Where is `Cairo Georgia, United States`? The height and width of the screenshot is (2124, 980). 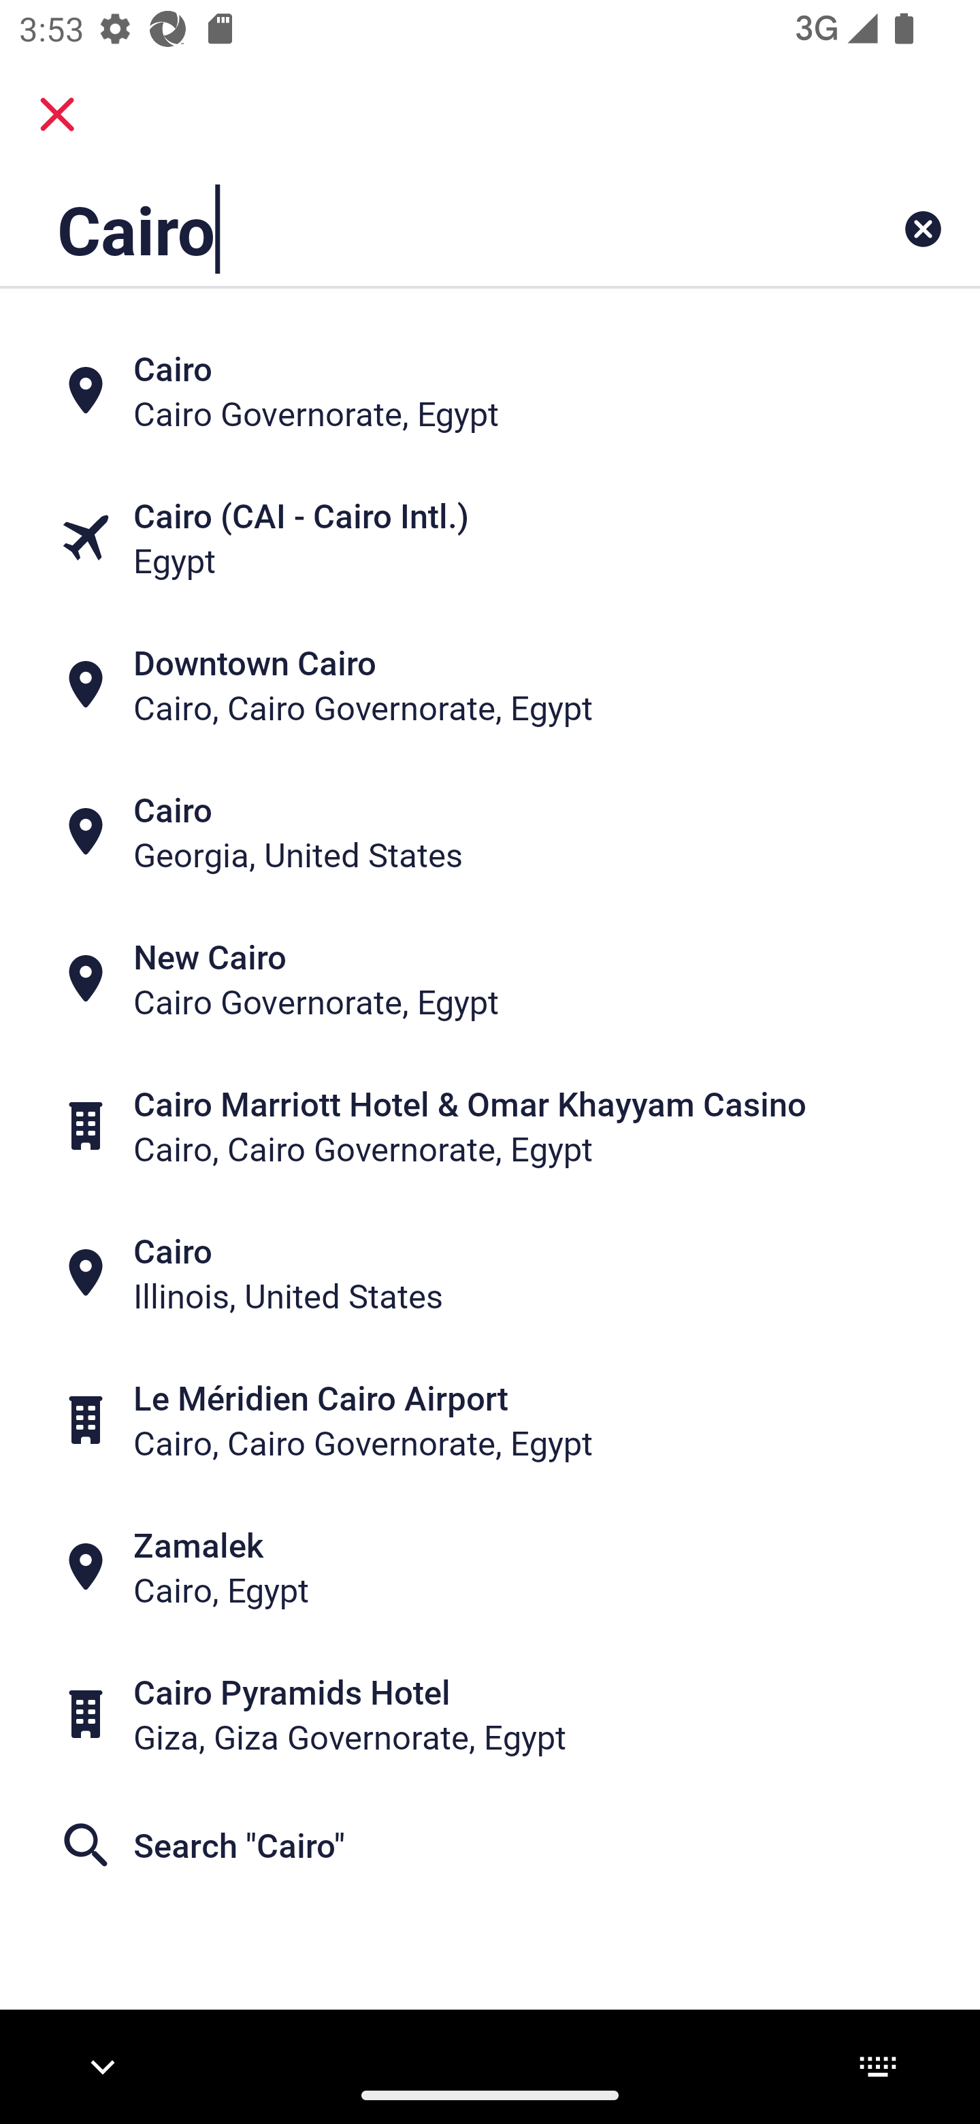
Cairo Georgia, United States is located at coordinates (490, 831).